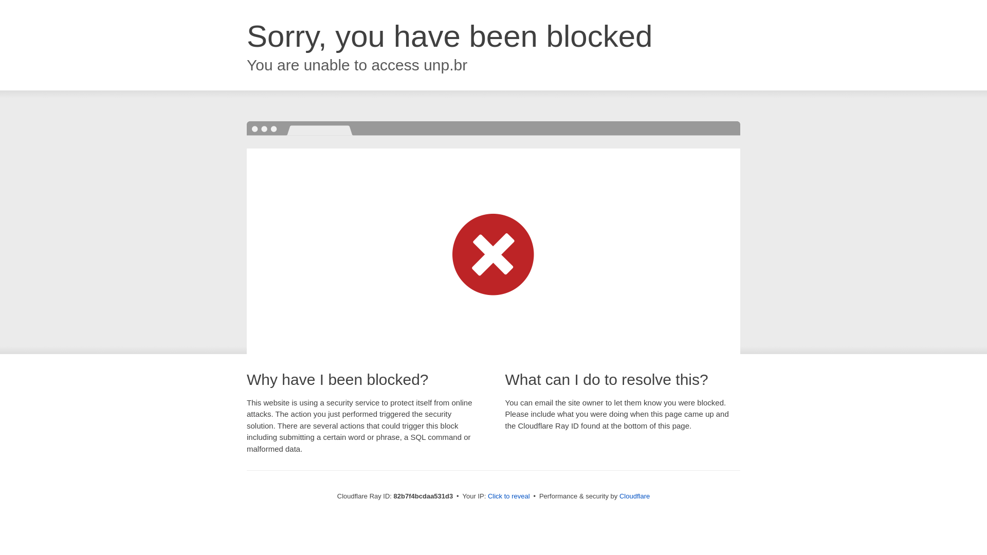 This screenshot has width=987, height=555. What do you see at coordinates (509, 496) in the screenshot?
I see `Click to reveal` at bounding box center [509, 496].